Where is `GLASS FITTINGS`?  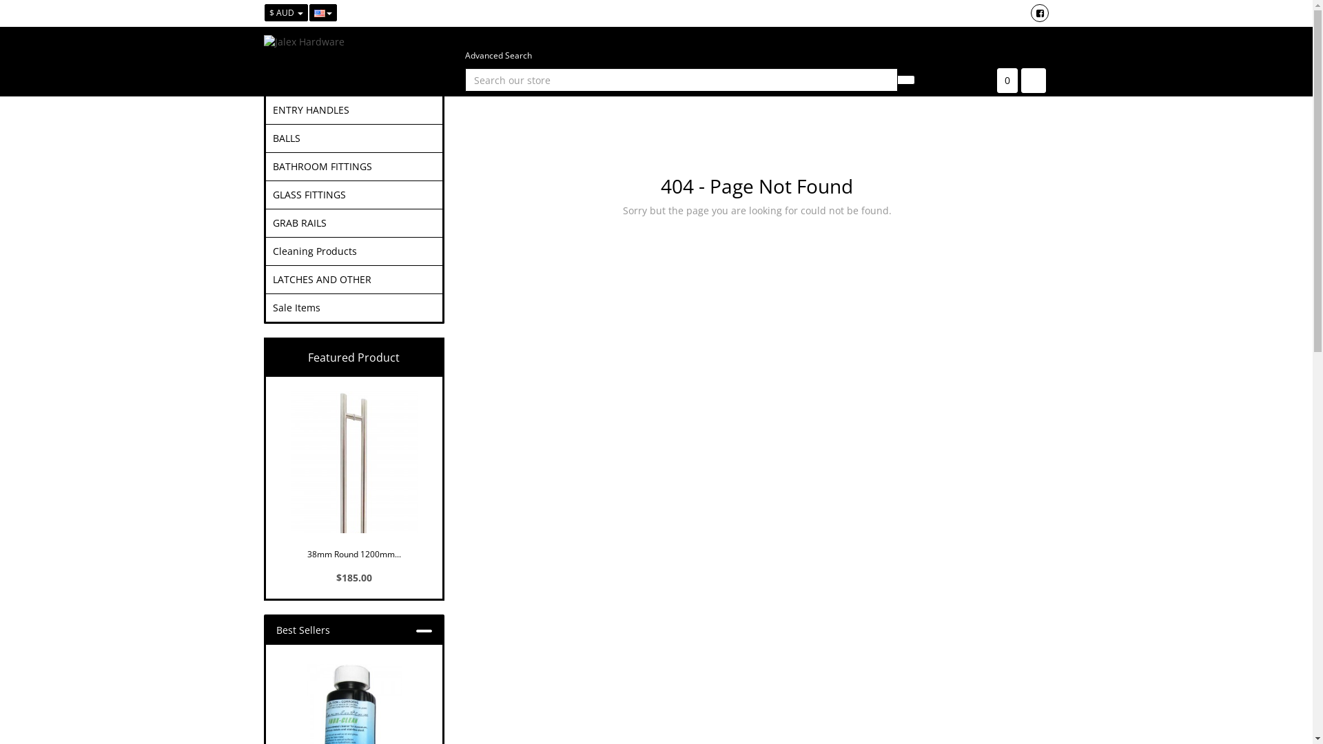 GLASS FITTINGS is located at coordinates (354, 195).